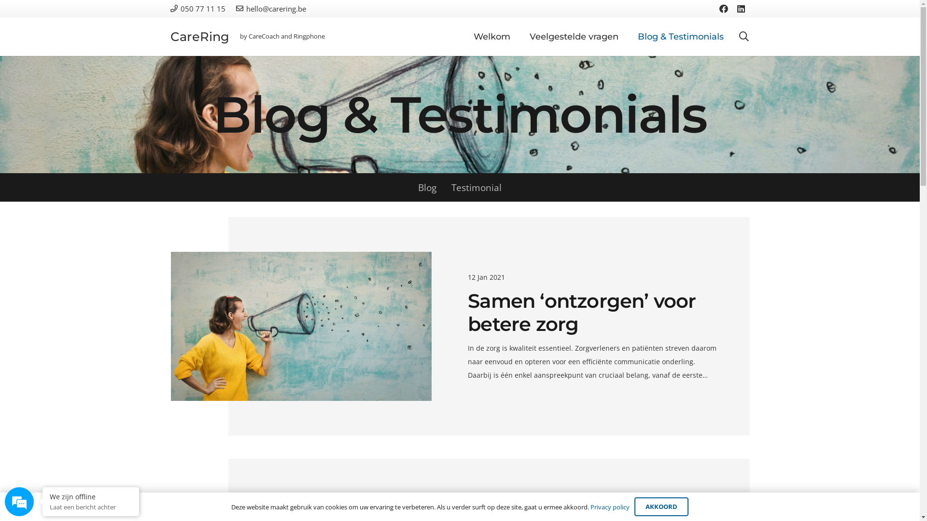 Image resolution: width=927 pixels, height=521 pixels. I want to click on Facebook, so click(724, 9).